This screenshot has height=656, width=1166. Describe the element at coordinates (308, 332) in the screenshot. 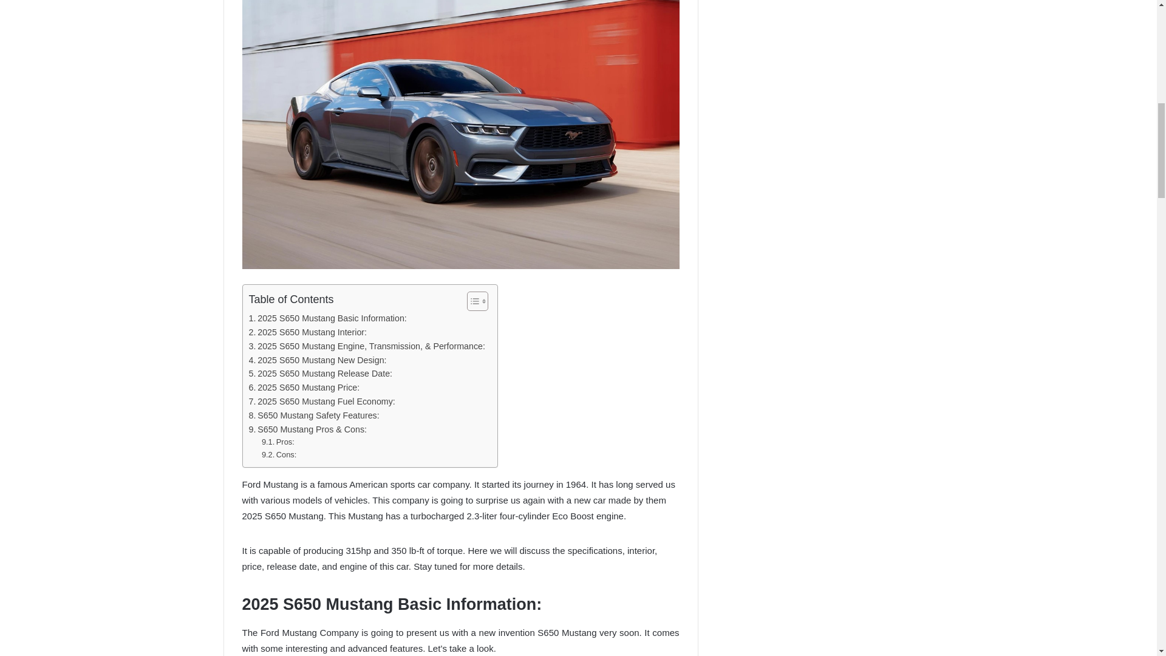

I see `2025 S650 Mustang Interior:` at that location.